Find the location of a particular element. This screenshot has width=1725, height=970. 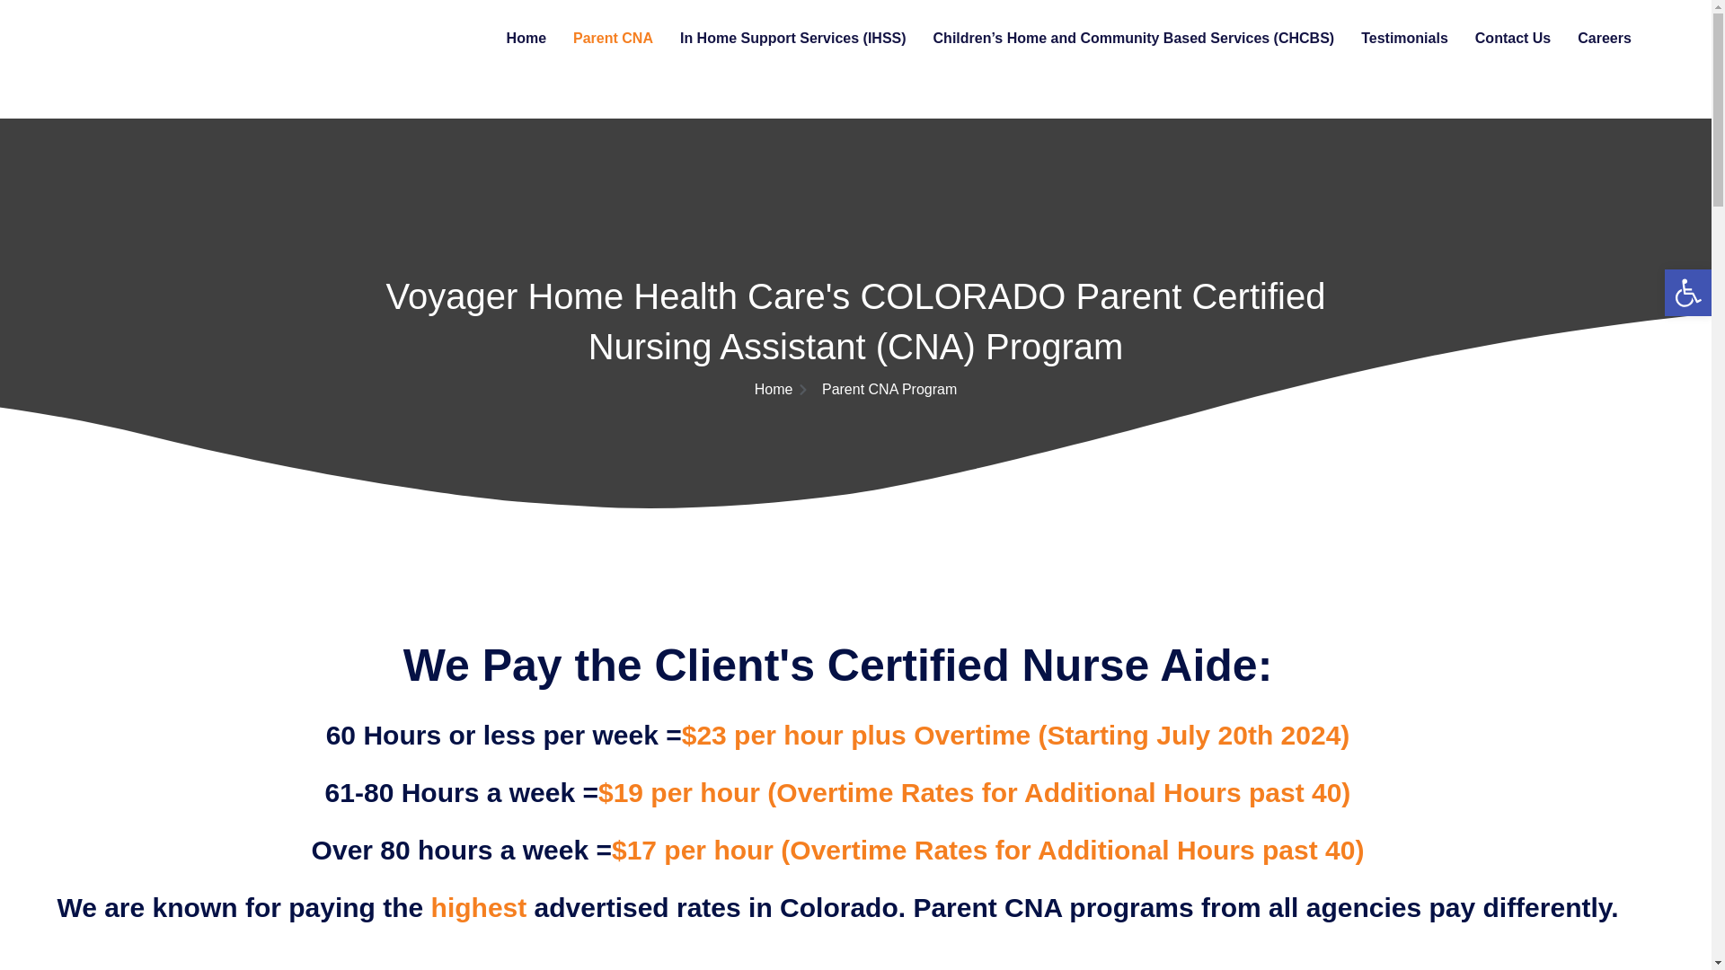

Contact Us is located at coordinates (1513, 38).